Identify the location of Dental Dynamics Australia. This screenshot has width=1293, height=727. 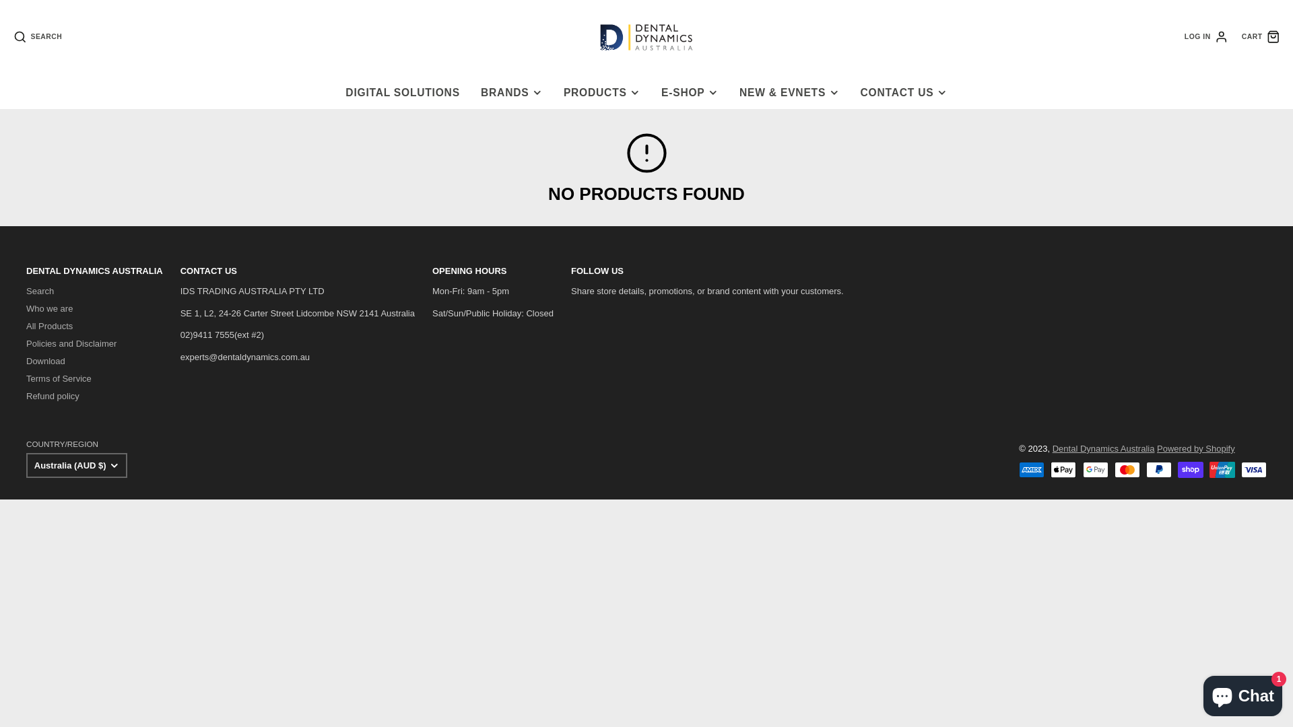
(1104, 448).